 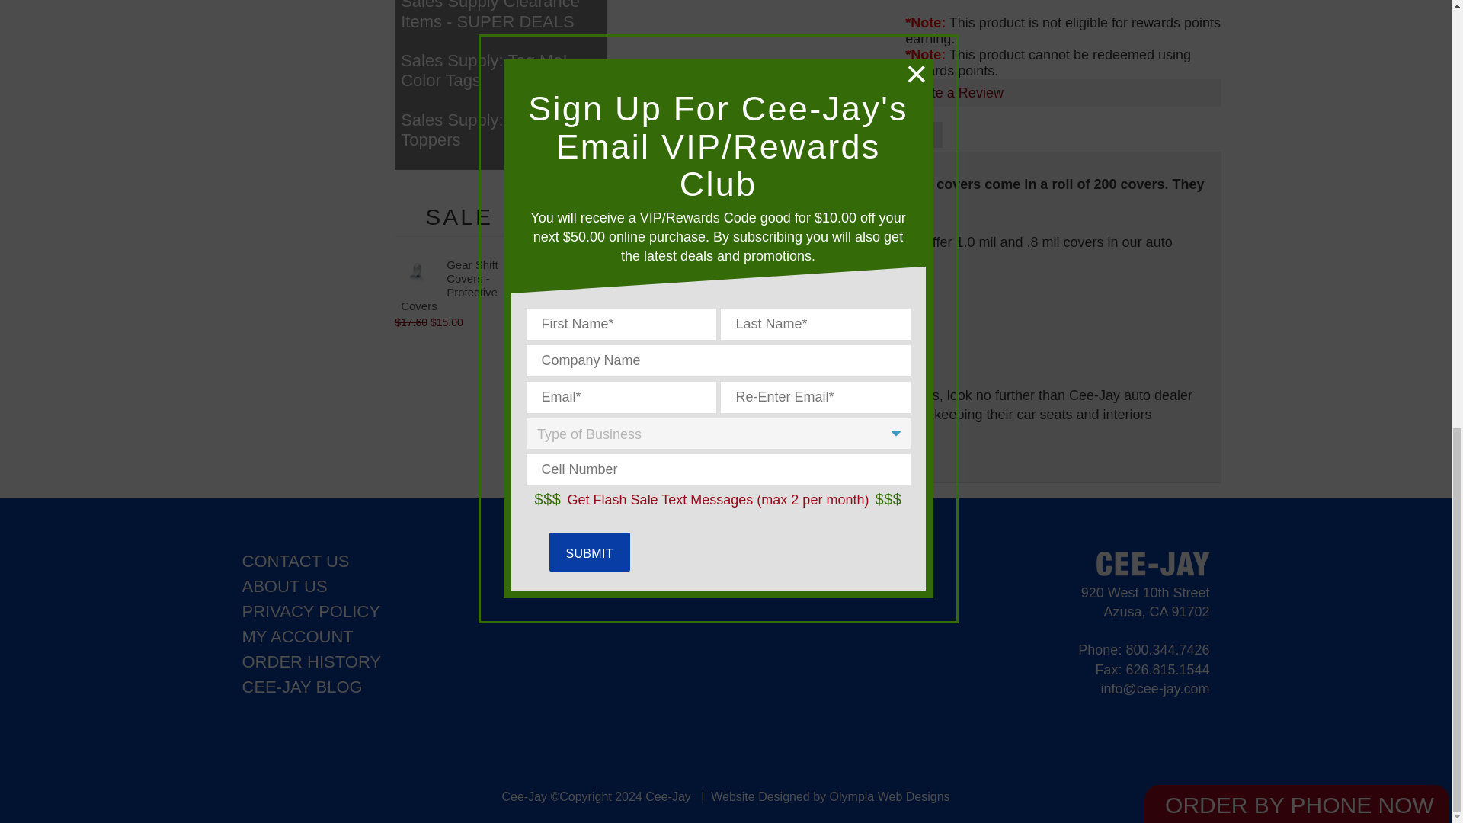 What do you see at coordinates (889, 796) in the screenshot?
I see `Olympia Web Designs - Peggy Buckham` at bounding box center [889, 796].